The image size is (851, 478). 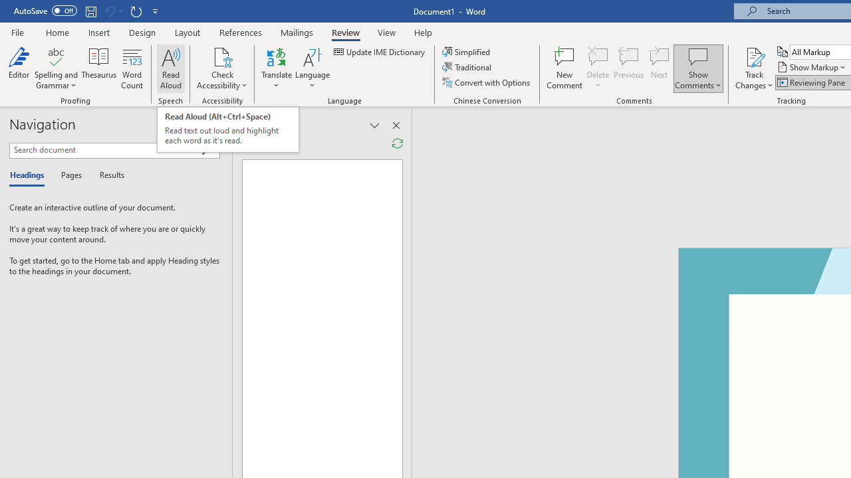 I want to click on Spelling and Grammar, so click(x=56, y=68).